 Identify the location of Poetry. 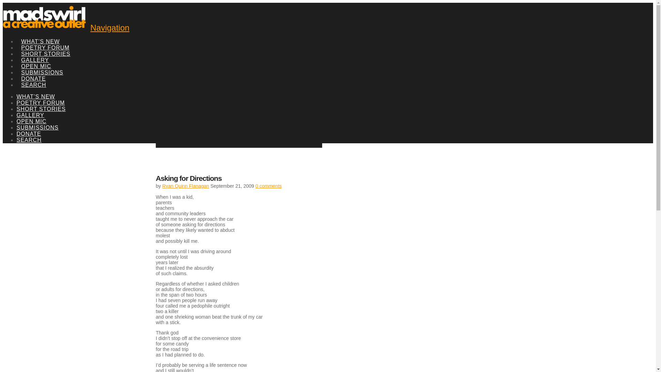
(247, 106).